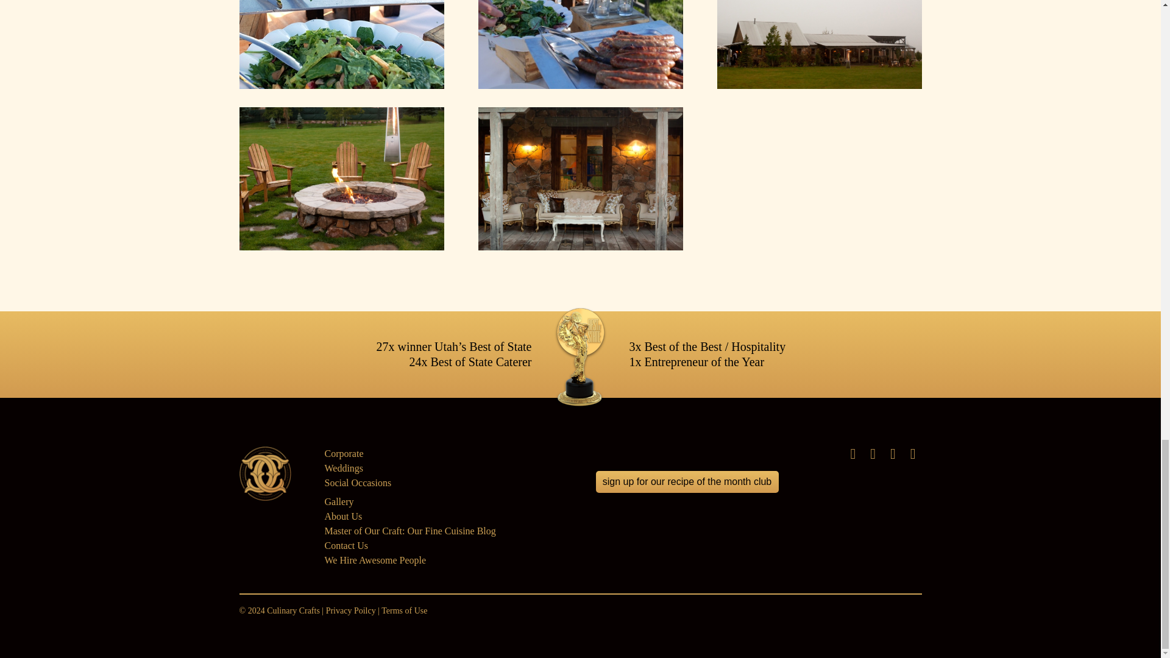 Image resolution: width=1170 pixels, height=658 pixels. Describe the element at coordinates (343, 453) in the screenshot. I see `Corporate` at that location.